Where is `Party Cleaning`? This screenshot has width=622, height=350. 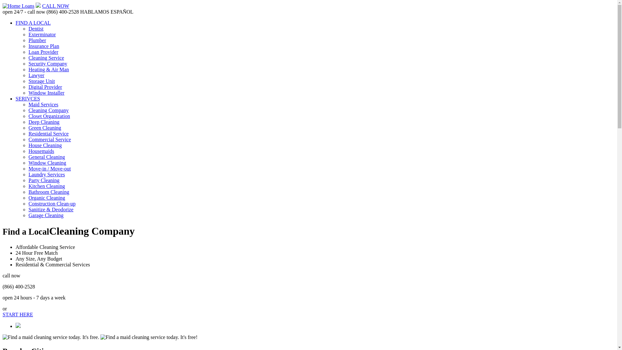 Party Cleaning is located at coordinates (44, 180).